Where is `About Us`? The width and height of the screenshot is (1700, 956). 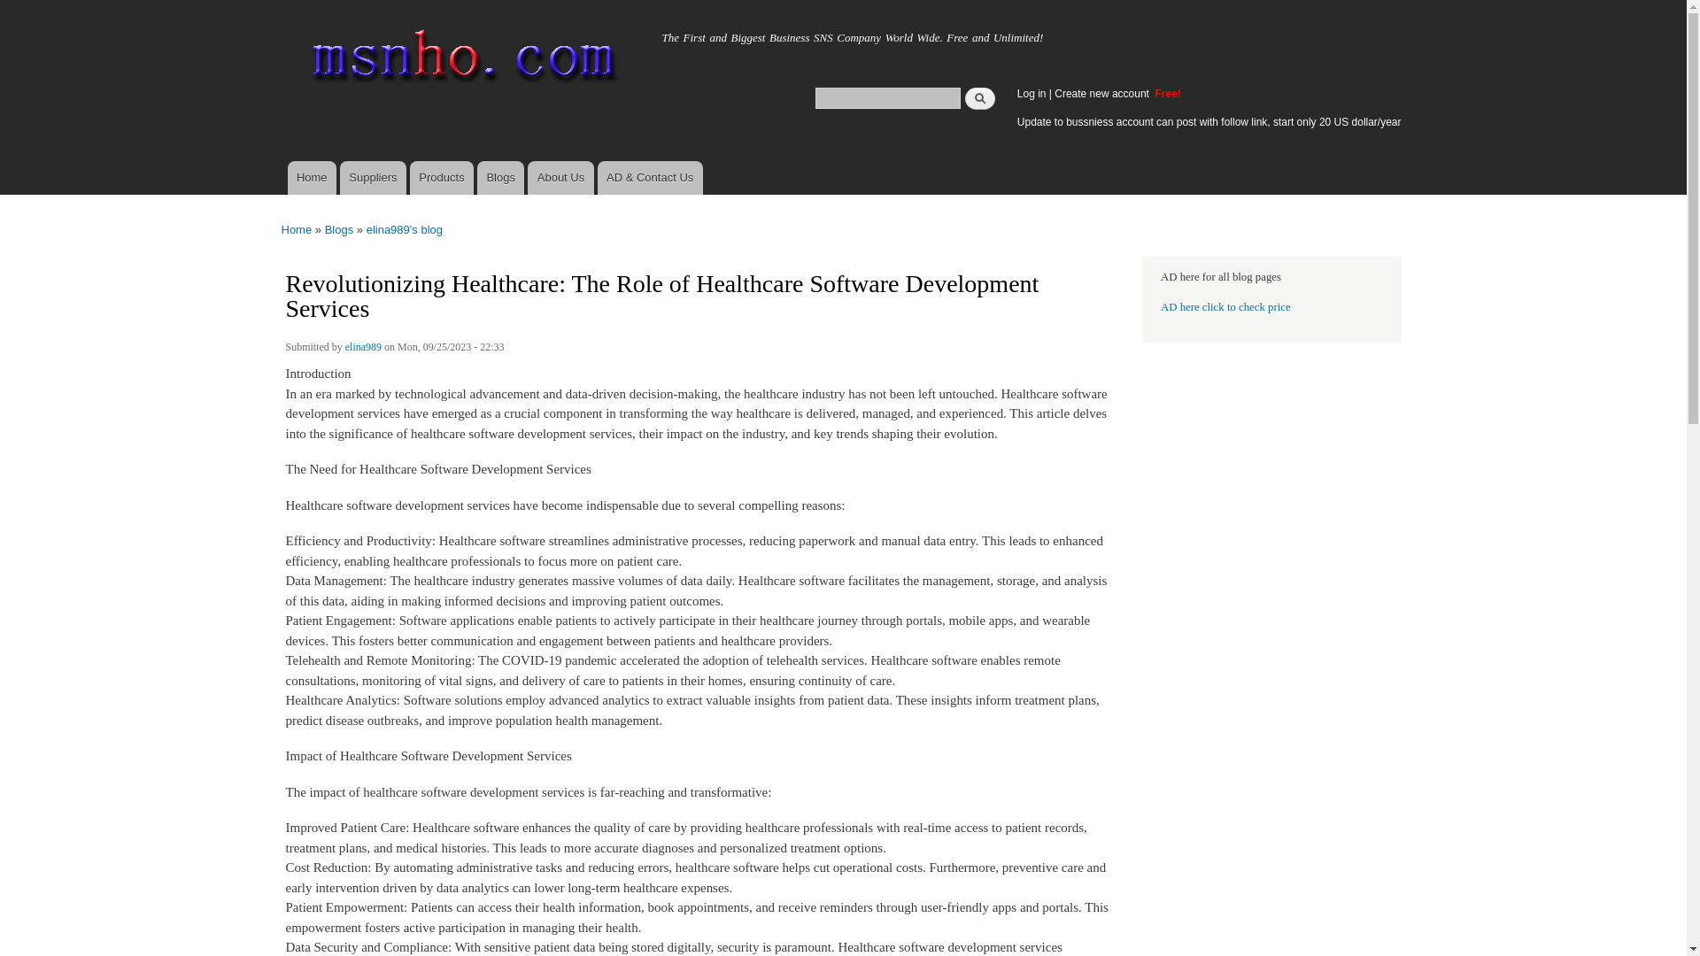
About Us is located at coordinates (560, 178).